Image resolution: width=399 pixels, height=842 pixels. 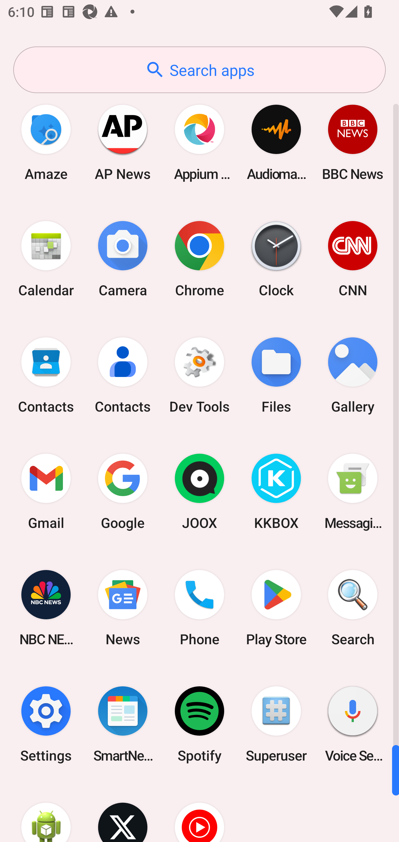 What do you see at coordinates (353, 724) in the screenshot?
I see `Voice Search` at bounding box center [353, 724].